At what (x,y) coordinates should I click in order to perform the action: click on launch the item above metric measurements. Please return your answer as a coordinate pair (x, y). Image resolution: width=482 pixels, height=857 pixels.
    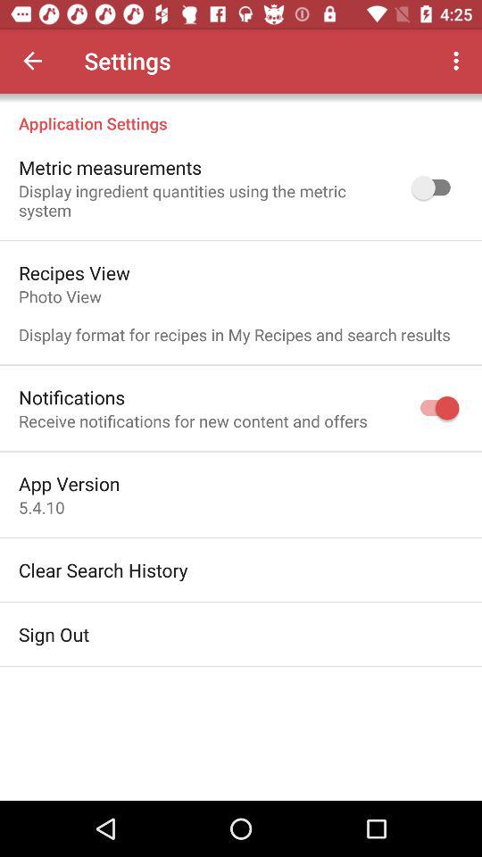
    Looking at the image, I should click on (241, 114).